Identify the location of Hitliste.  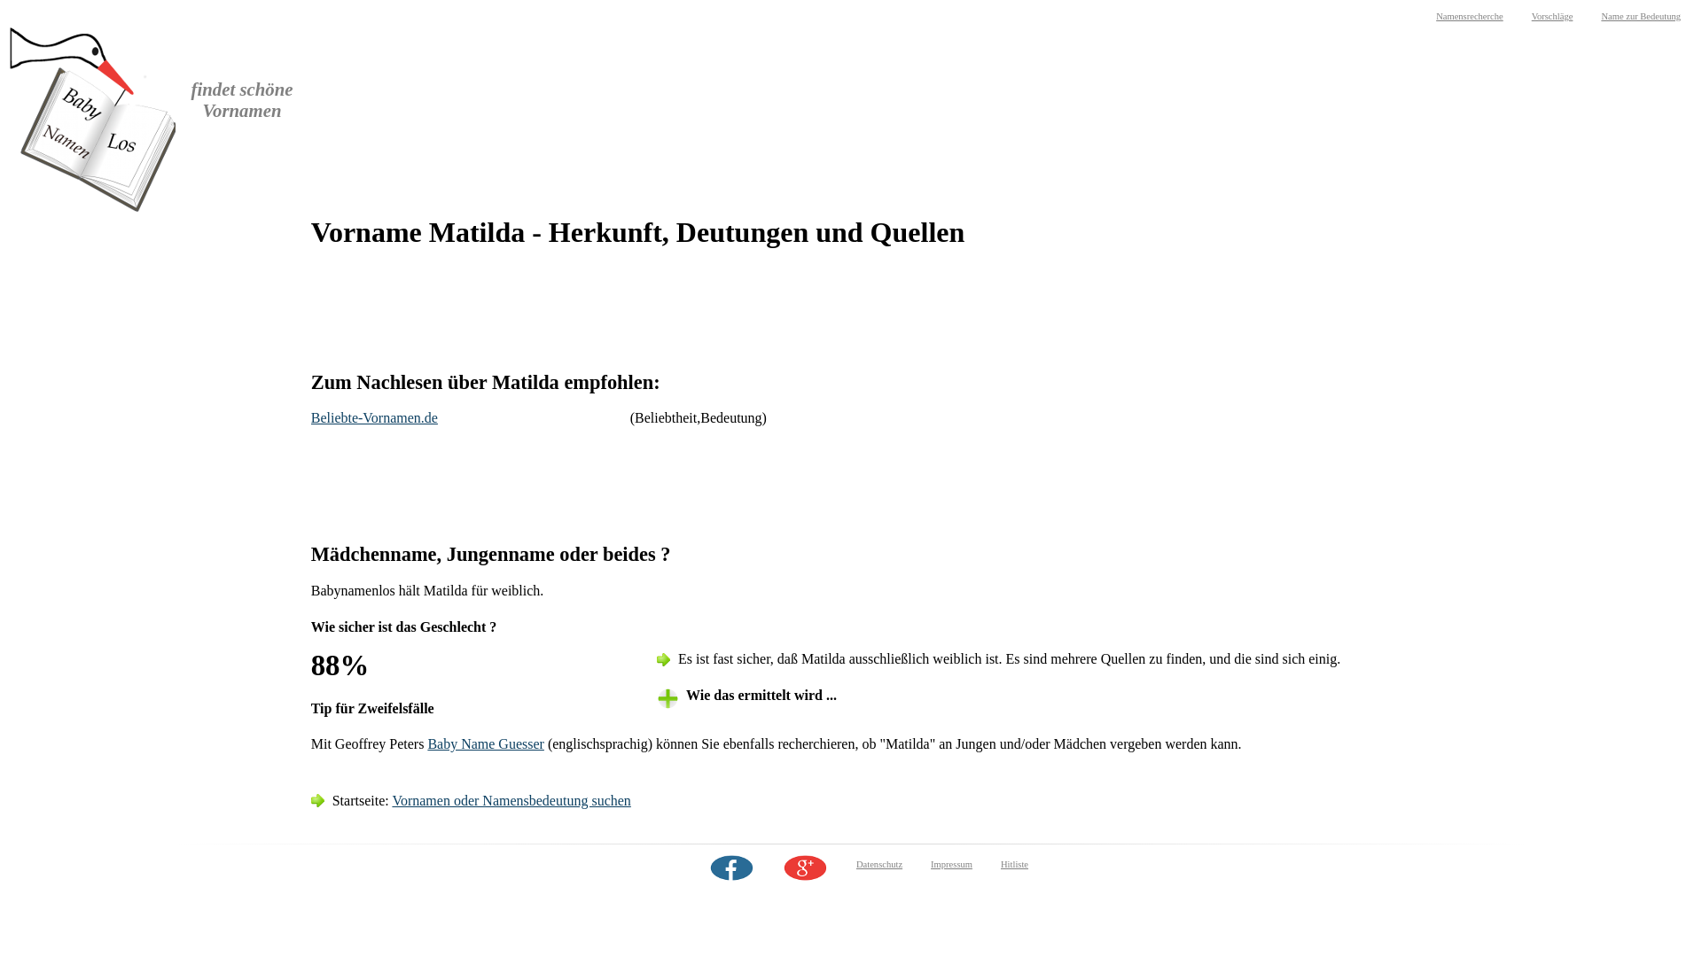
(1014, 865).